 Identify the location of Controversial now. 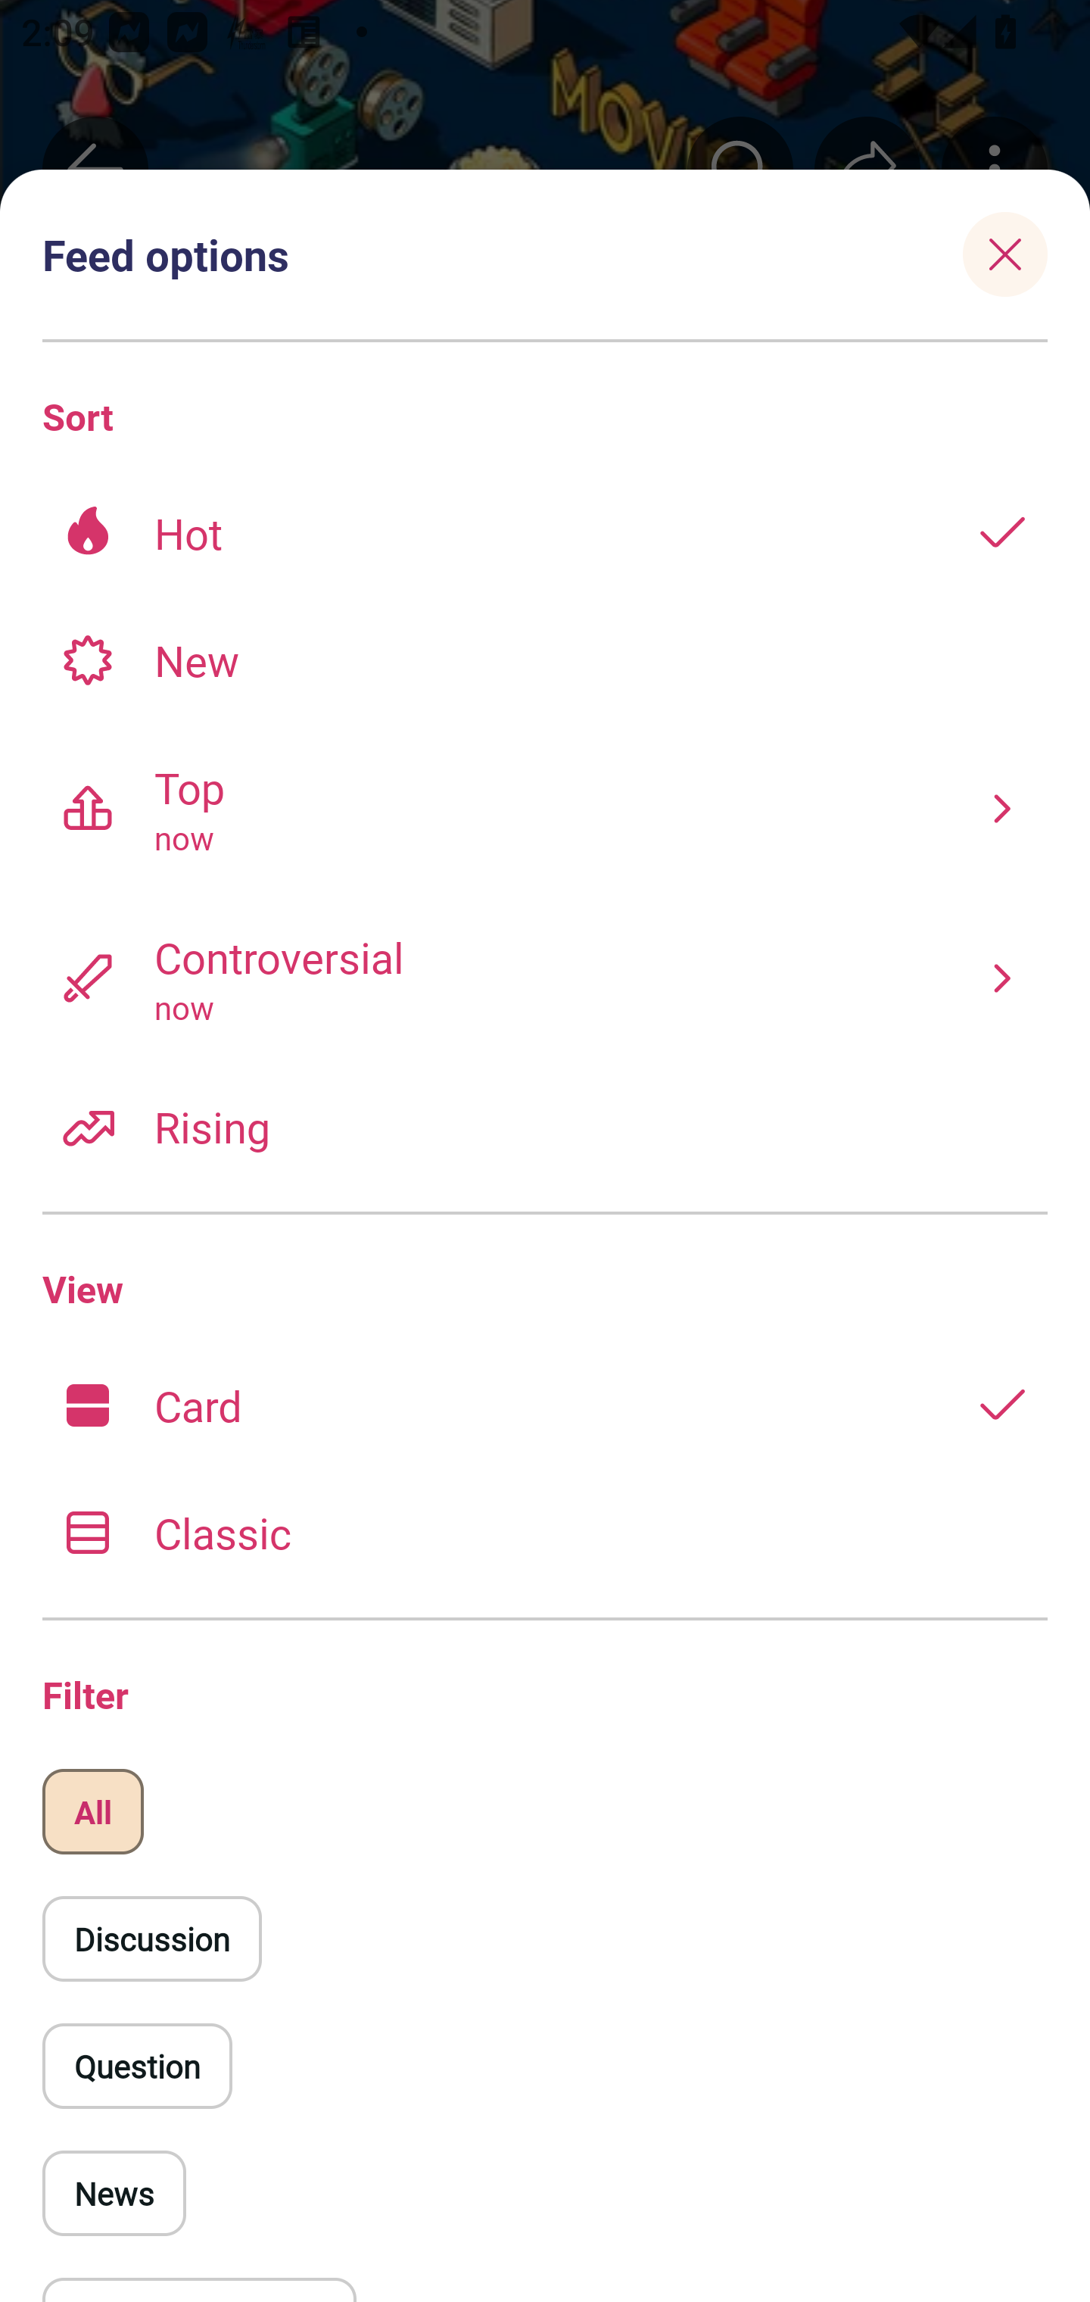
(545, 978).